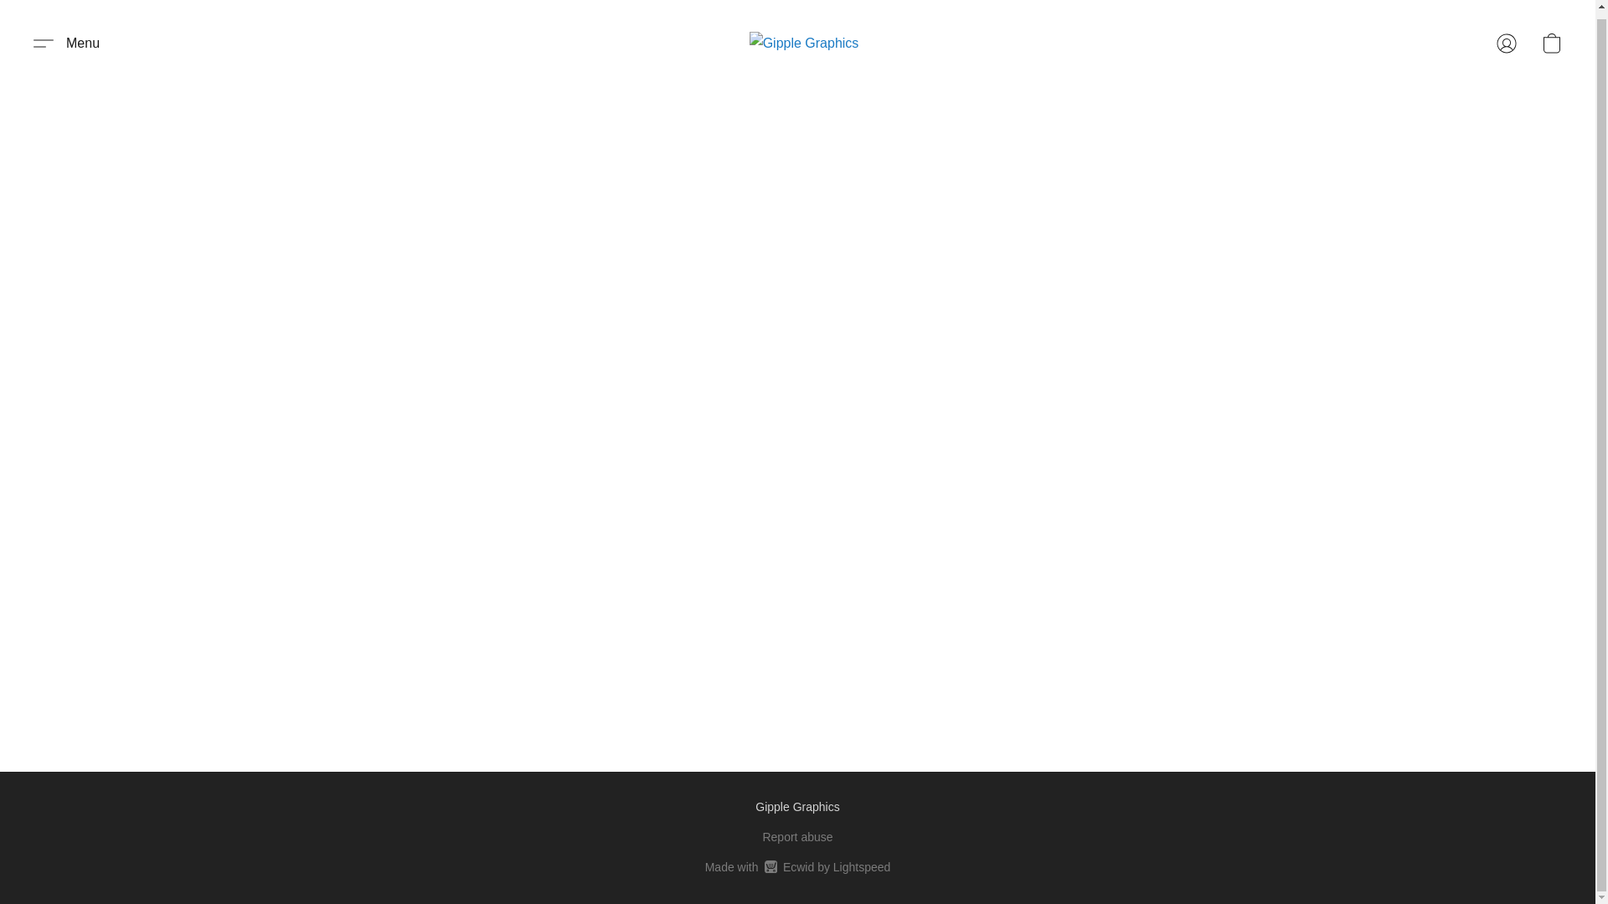 Image resolution: width=1608 pixels, height=904 pixels. Describe the element at coordinates (797, 866) in the screenshot. I see `Go to your shopping cart` at that location.